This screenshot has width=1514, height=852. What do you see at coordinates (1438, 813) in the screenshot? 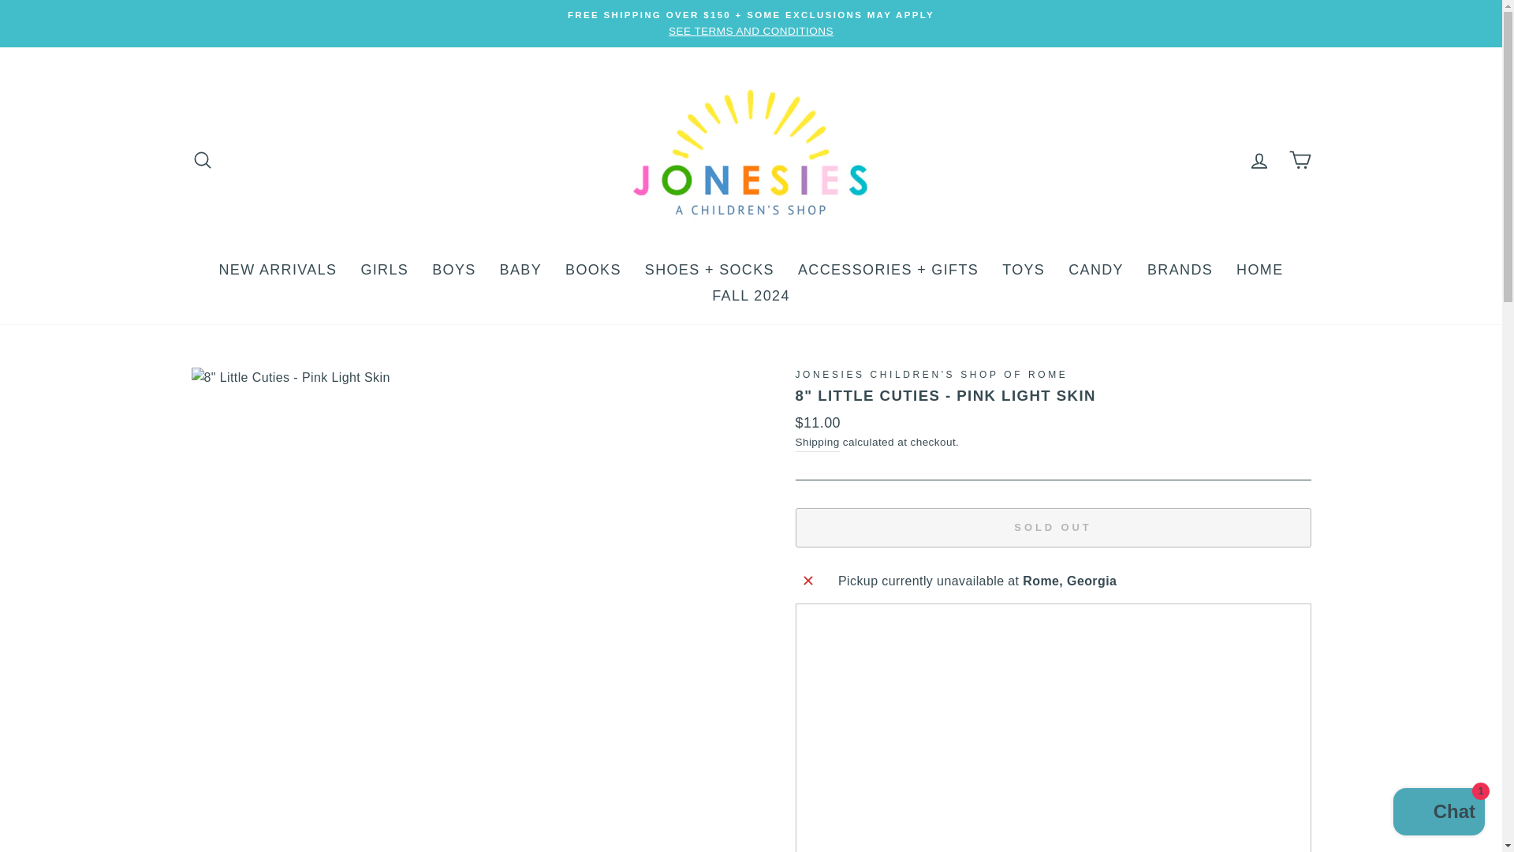
I see `Shopify online store chat` at bounding box center [1438, 813].